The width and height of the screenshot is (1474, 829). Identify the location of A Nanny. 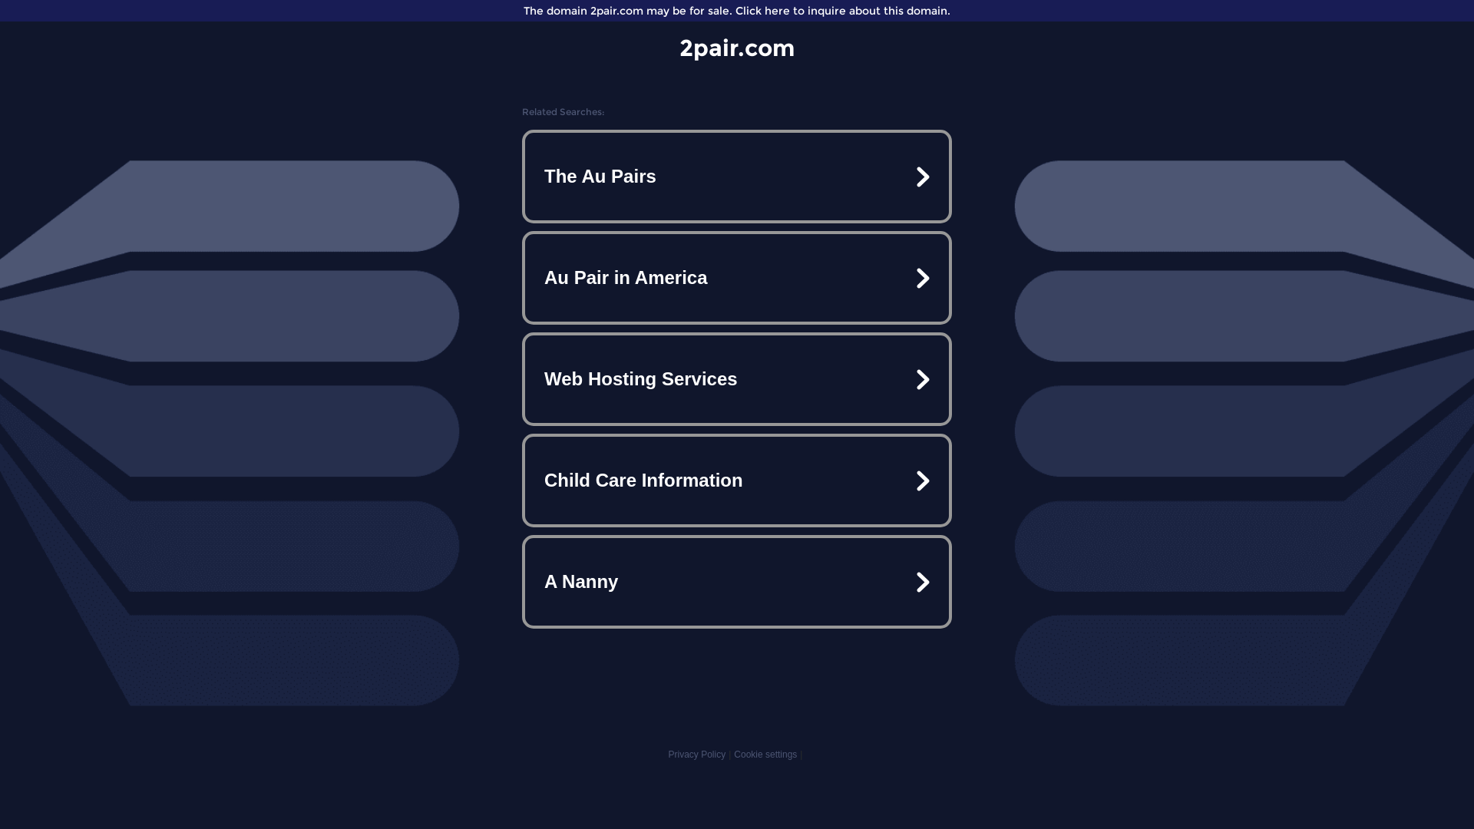
(737, 582).